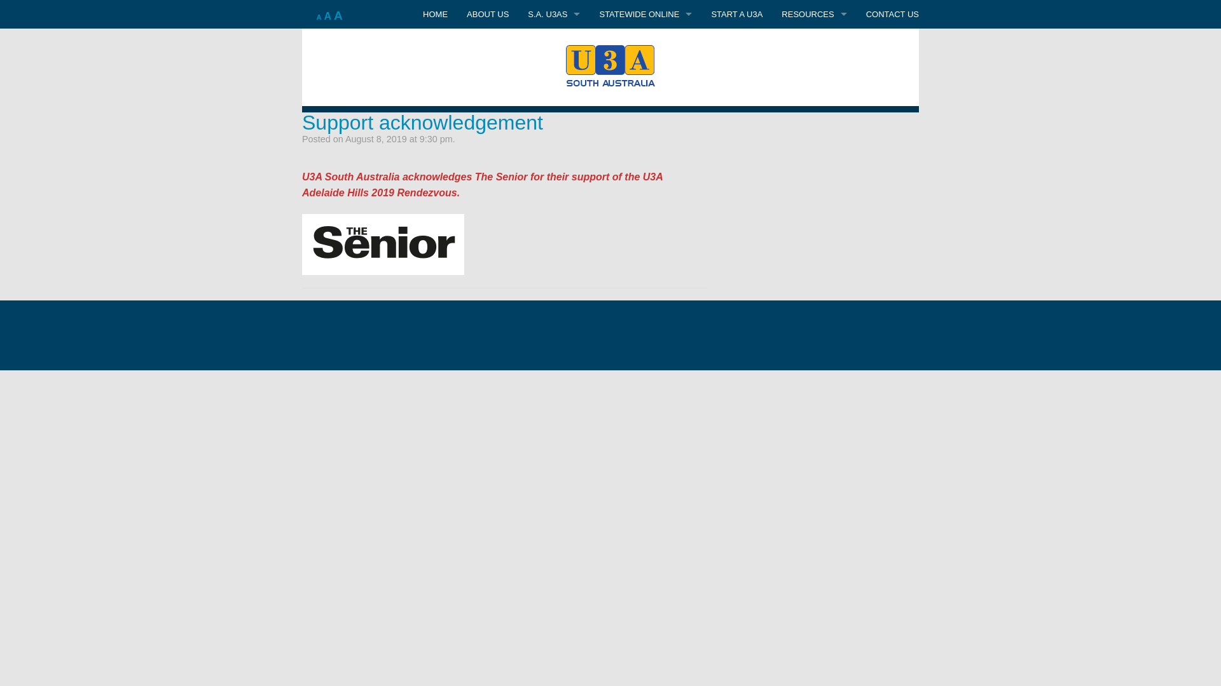 The image size is (1221, 686). I want to click on JOIN A U3A, so click(554, 71).